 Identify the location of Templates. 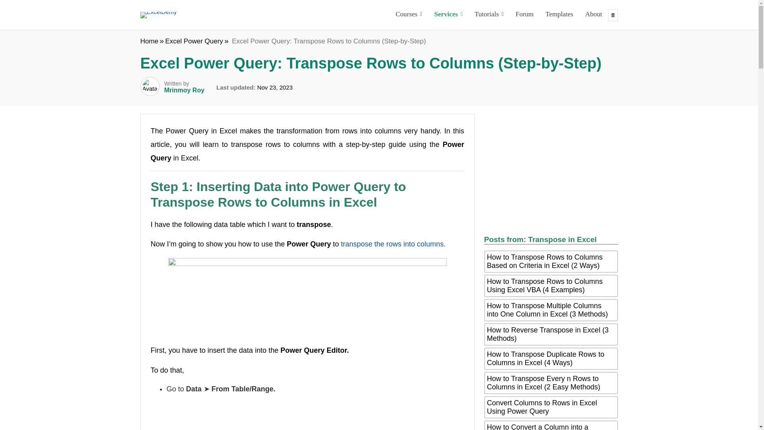
(559, 15).